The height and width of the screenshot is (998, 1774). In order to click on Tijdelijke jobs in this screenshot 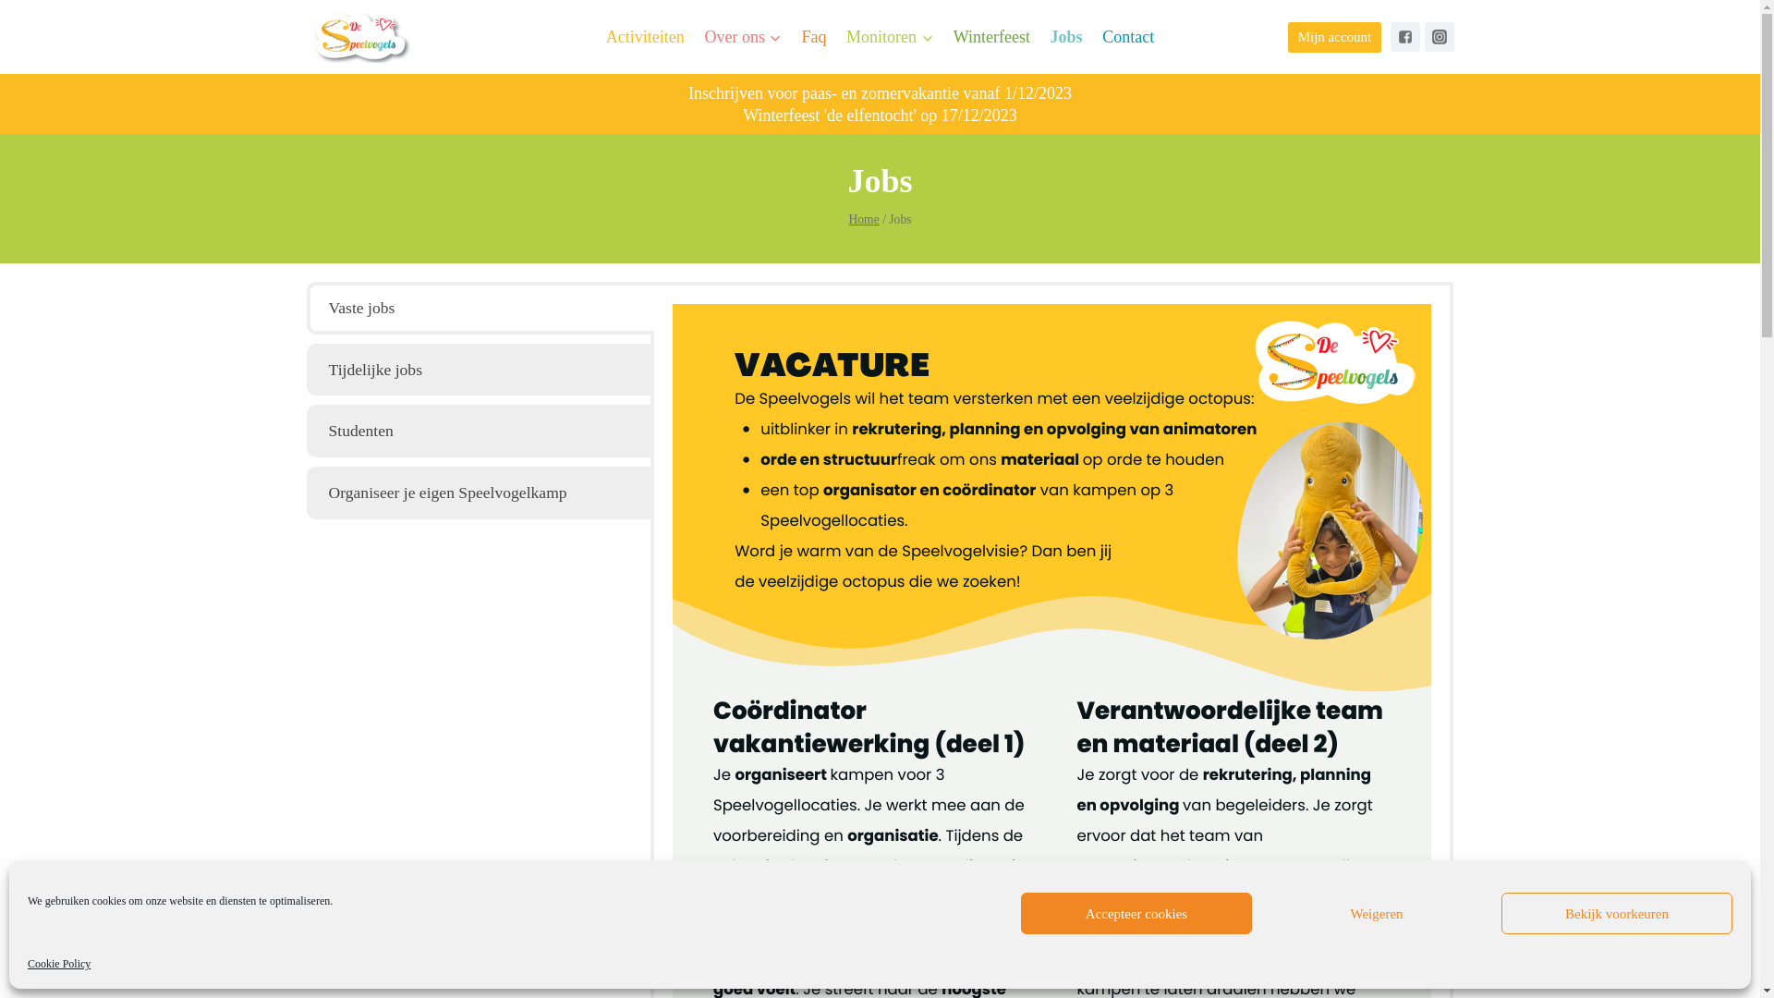, I will do `click(480, 370)`.